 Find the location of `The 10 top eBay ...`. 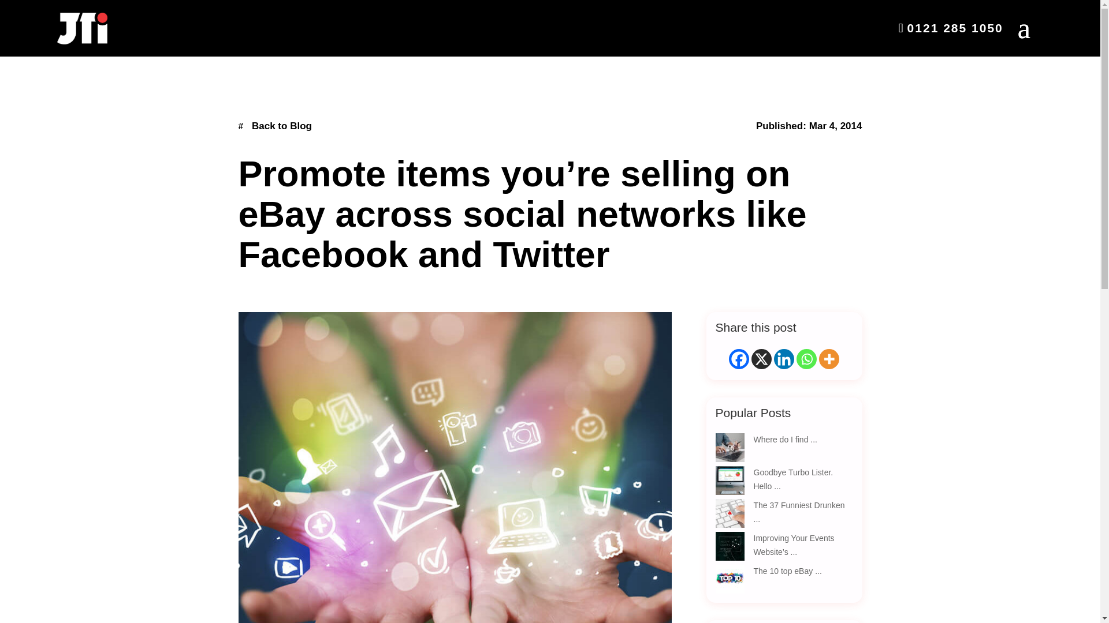

The 10 top eBay ... is located at coordinates (787, 571).